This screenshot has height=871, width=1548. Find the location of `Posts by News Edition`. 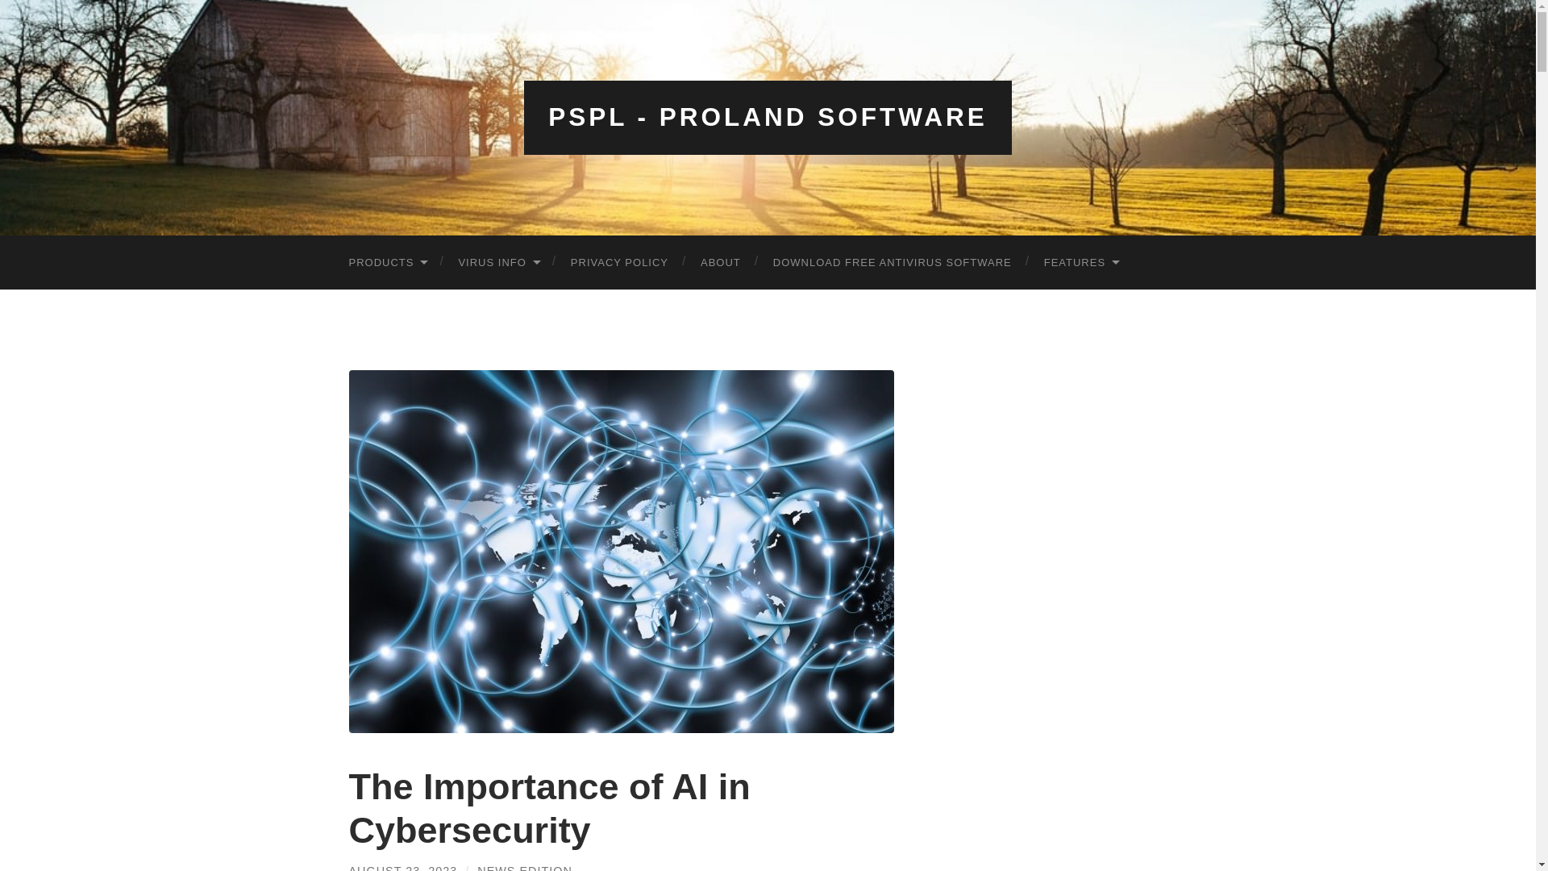

Posts by News Edition is located at coordinates (524, 868).